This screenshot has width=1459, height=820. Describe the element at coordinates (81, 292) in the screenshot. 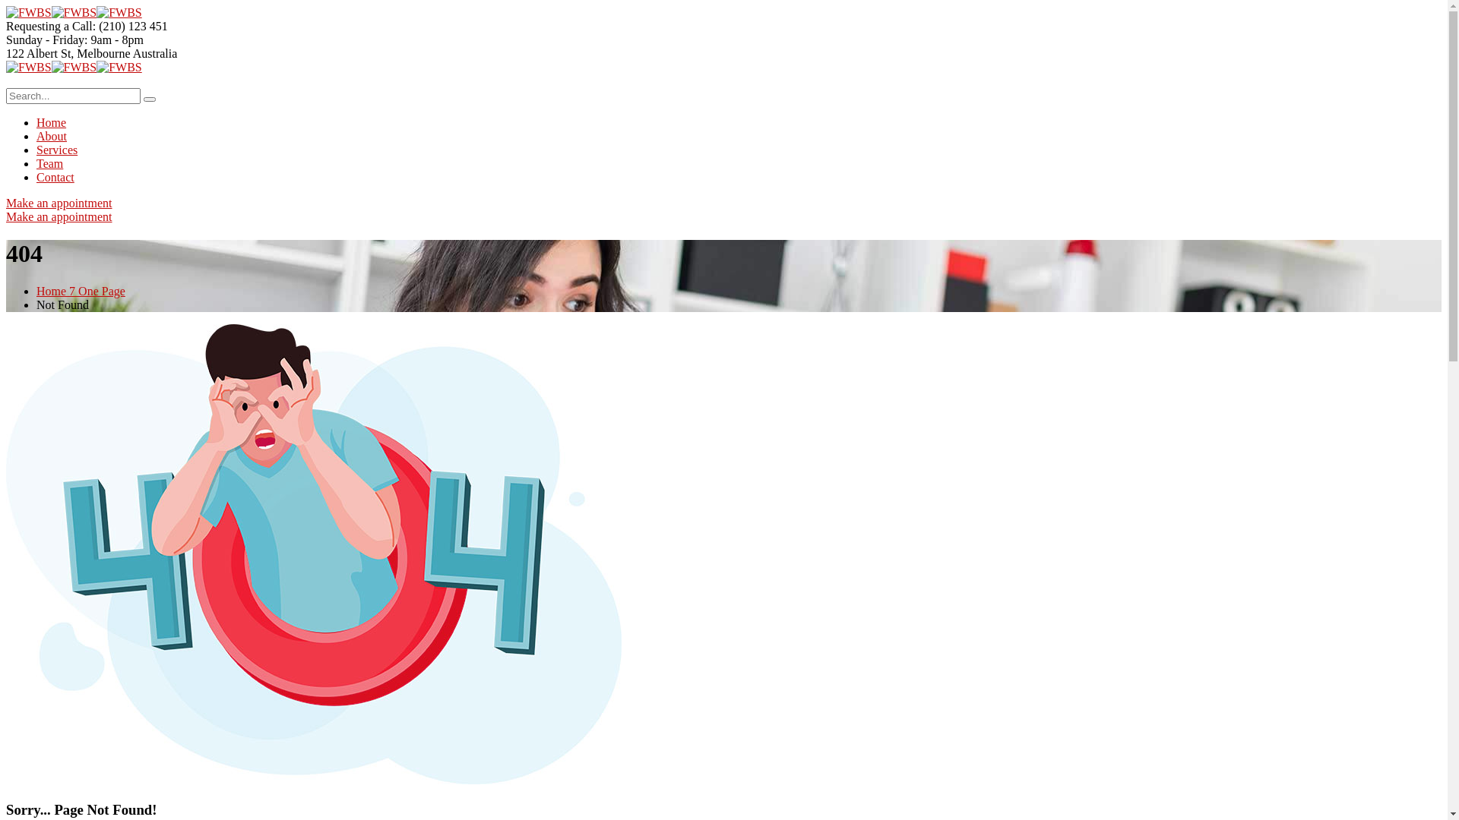

I see `Home 7 One Page` at that location.